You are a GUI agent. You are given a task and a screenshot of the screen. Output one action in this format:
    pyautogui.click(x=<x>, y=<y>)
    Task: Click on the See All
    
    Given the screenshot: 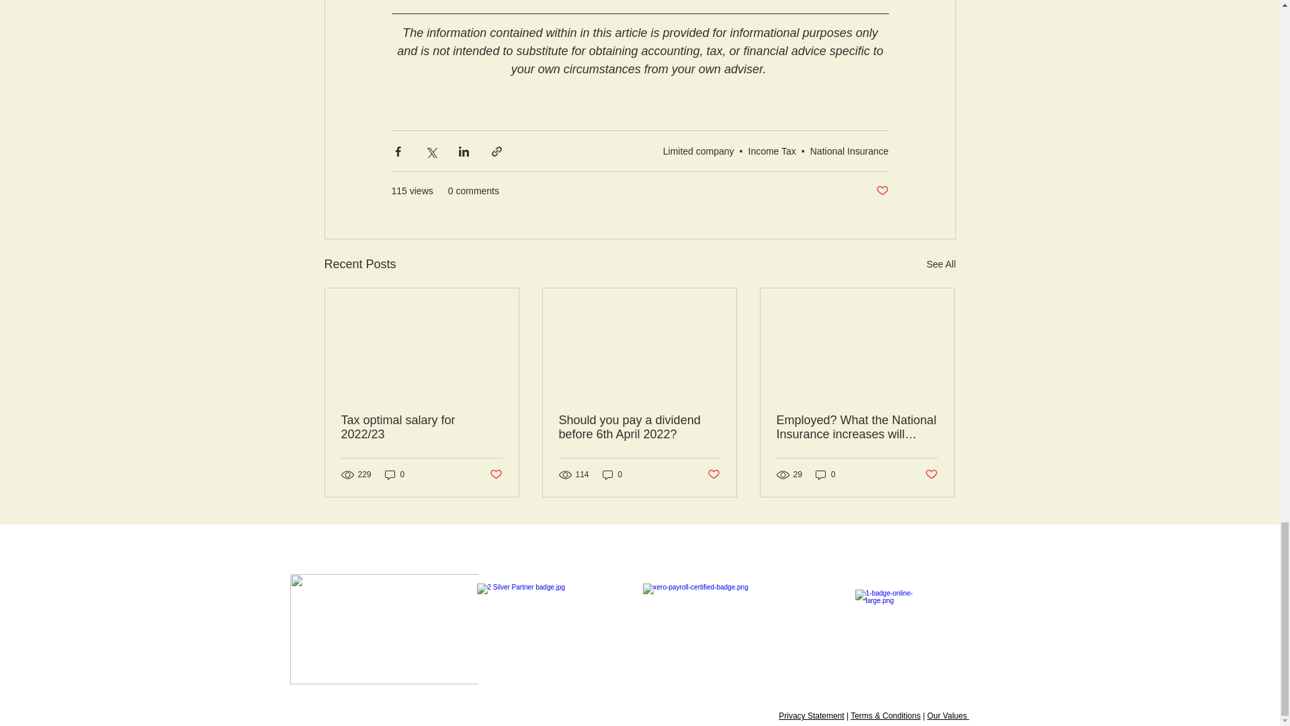 What is the action you would take?
    pyautogui.click(x=941, y=265)
    